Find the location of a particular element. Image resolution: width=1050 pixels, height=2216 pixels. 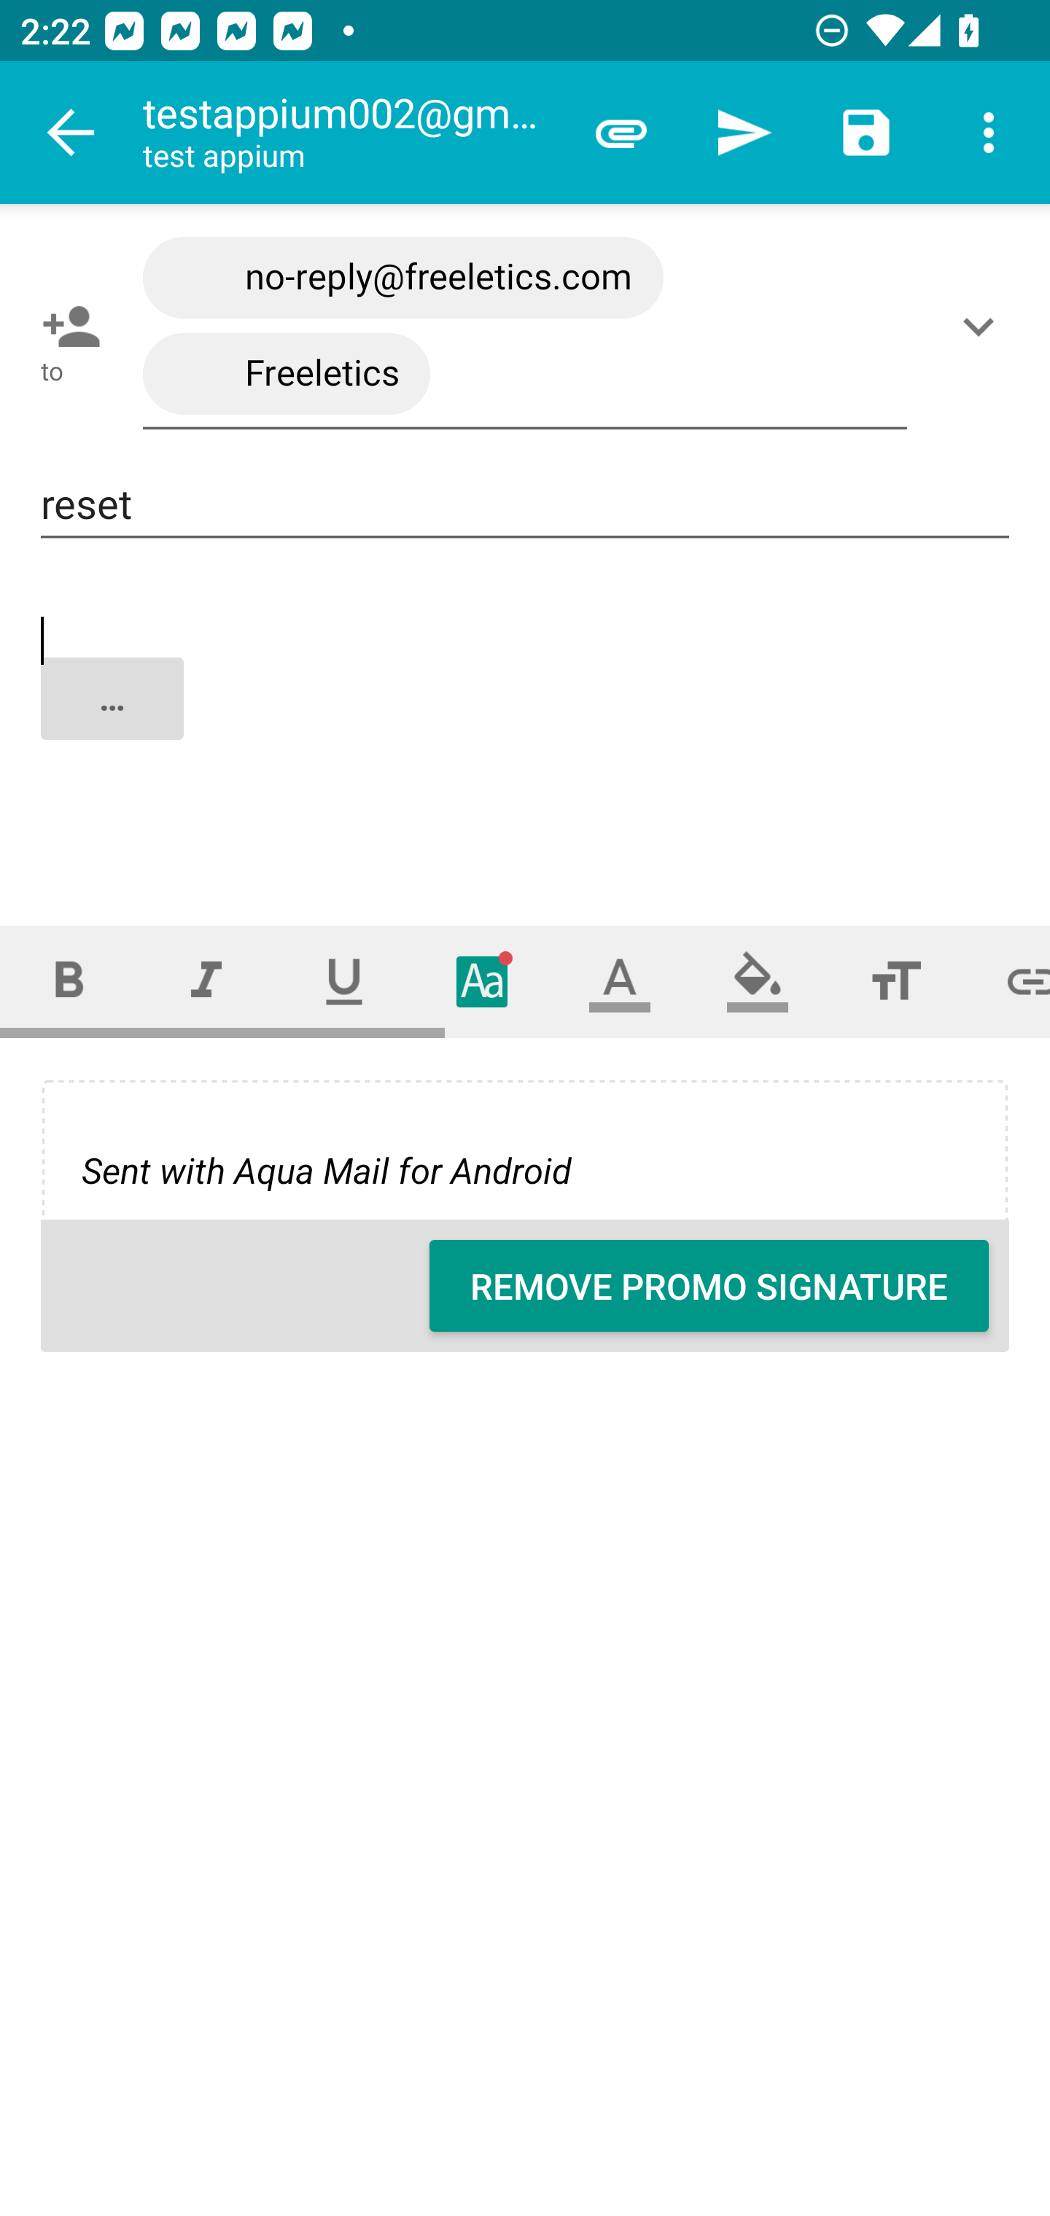

Italic is located at coordinates (206, 981).